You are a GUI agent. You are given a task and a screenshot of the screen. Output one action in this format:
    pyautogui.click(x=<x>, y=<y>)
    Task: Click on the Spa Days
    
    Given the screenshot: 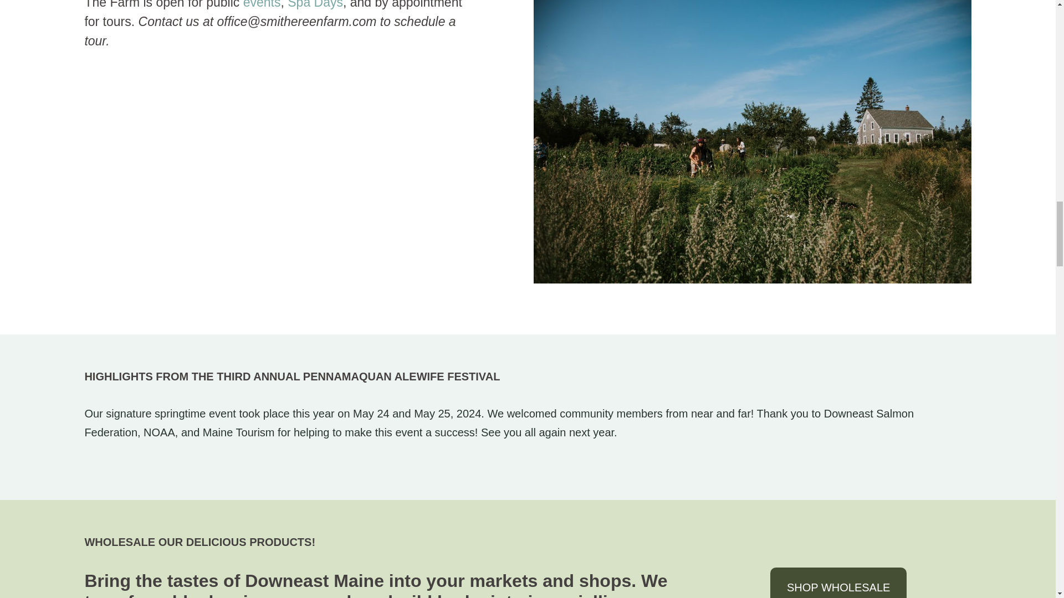 What is the action you would take?
    pyautogui.click(x=315, y=4)
    